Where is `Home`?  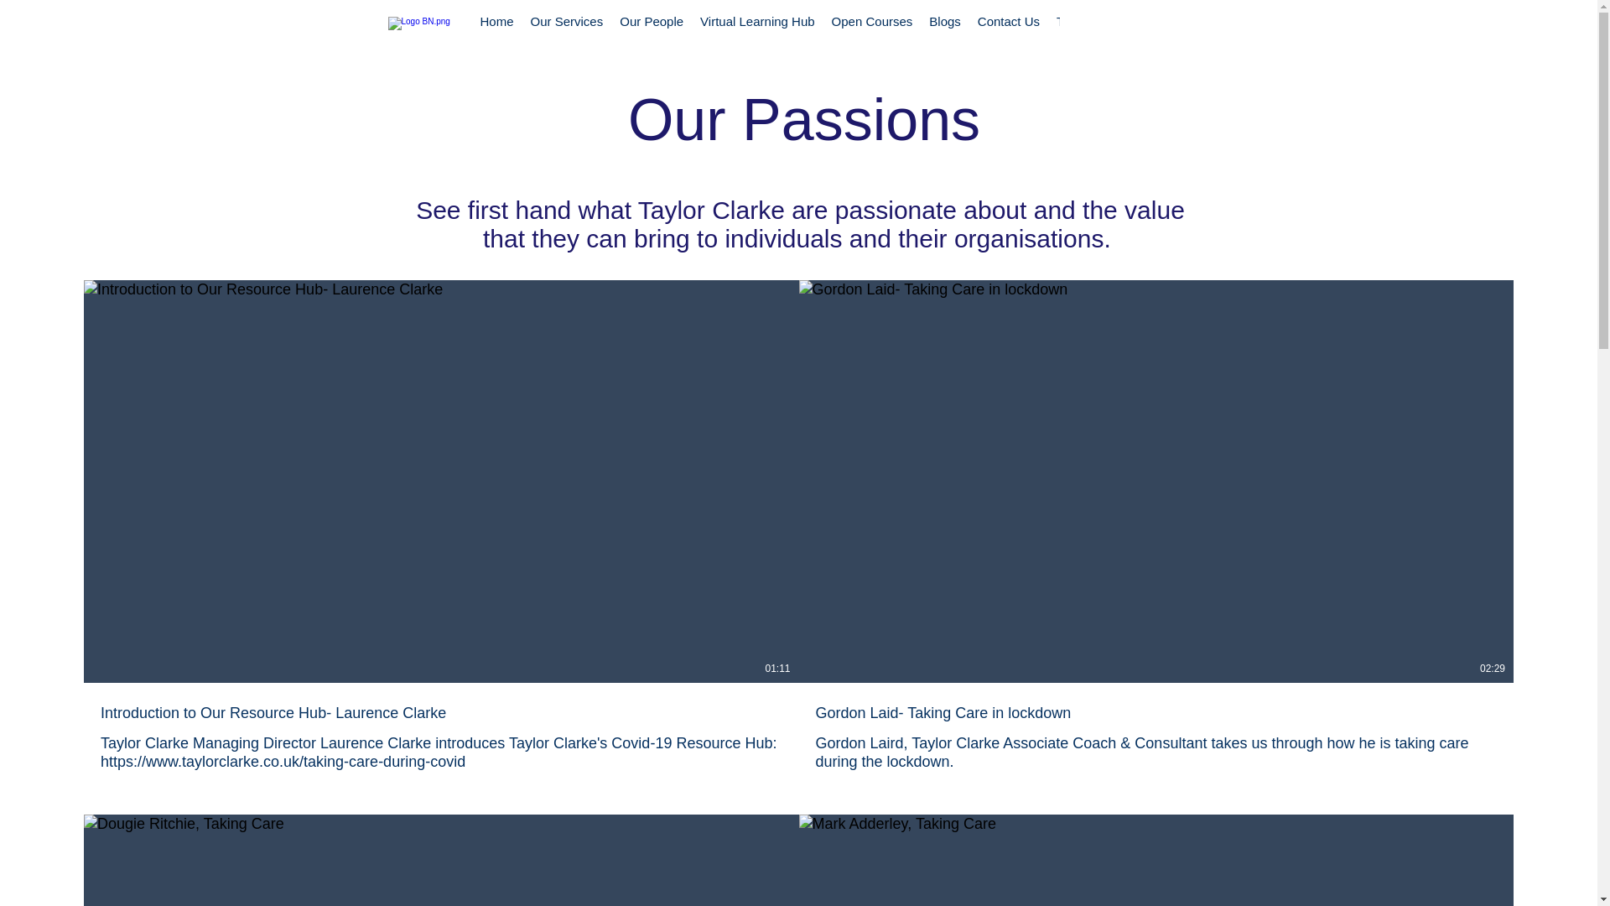
Home is located at coordinates (496, 34).